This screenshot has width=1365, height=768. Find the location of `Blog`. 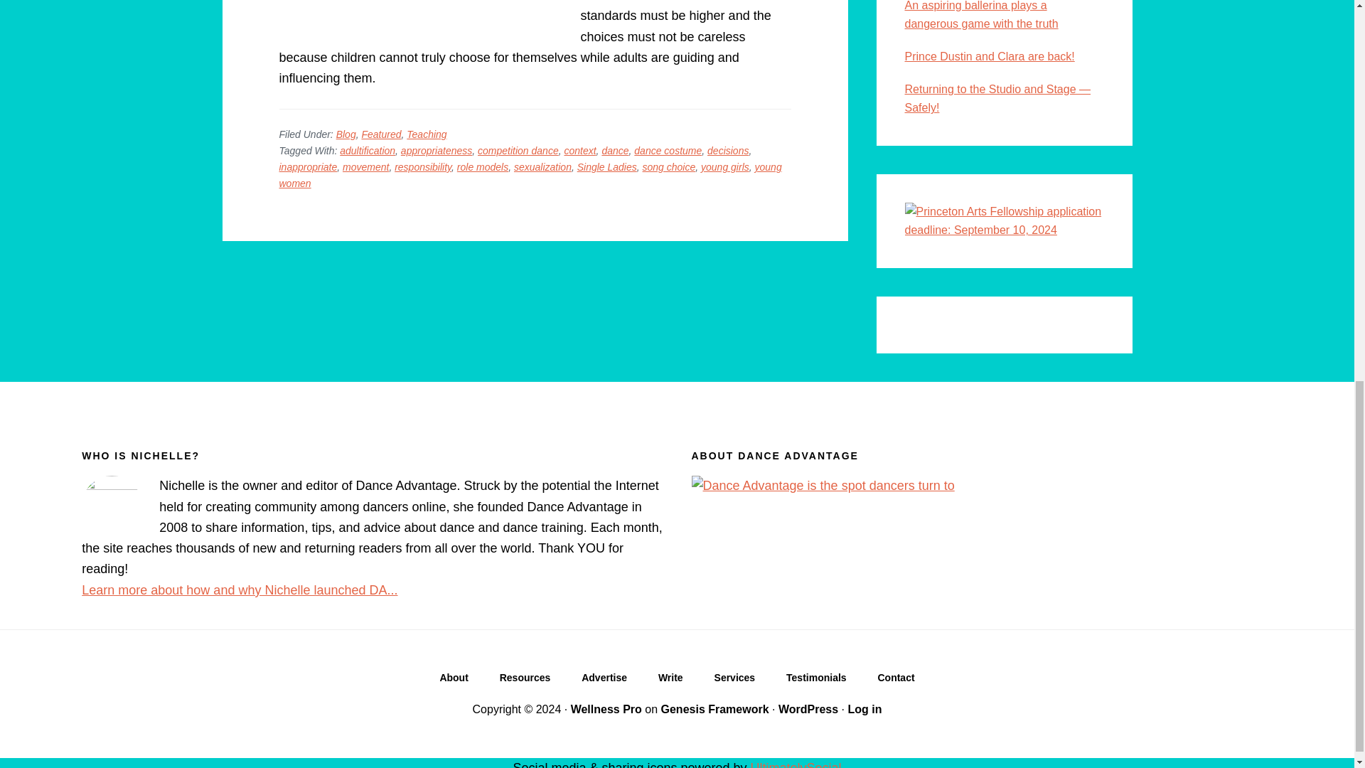

Blog is located at coordinates (346, 134).